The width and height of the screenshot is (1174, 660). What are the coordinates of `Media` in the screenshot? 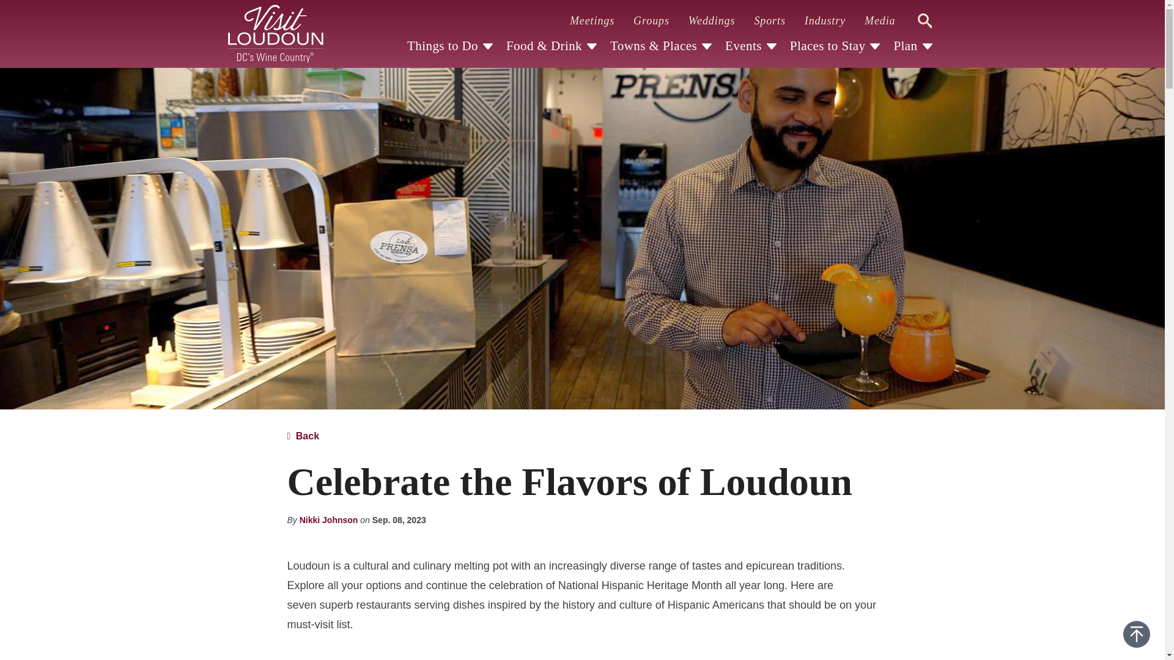 It's located at (879, 21).